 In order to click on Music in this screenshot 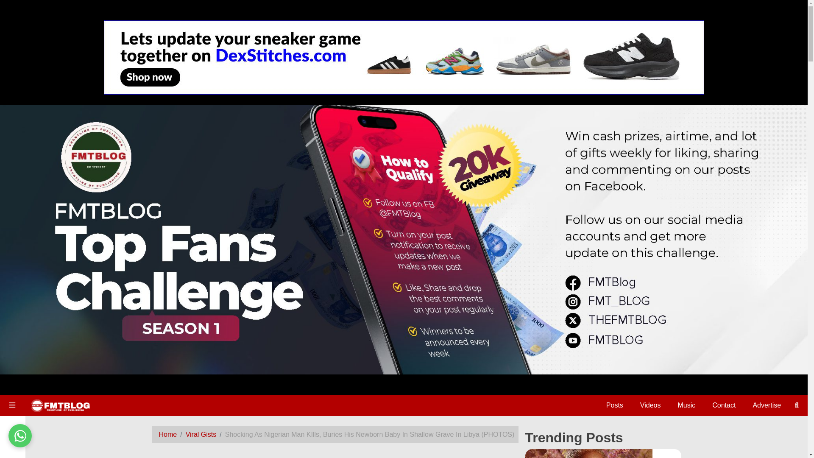, I will do `click(13, 209)`.